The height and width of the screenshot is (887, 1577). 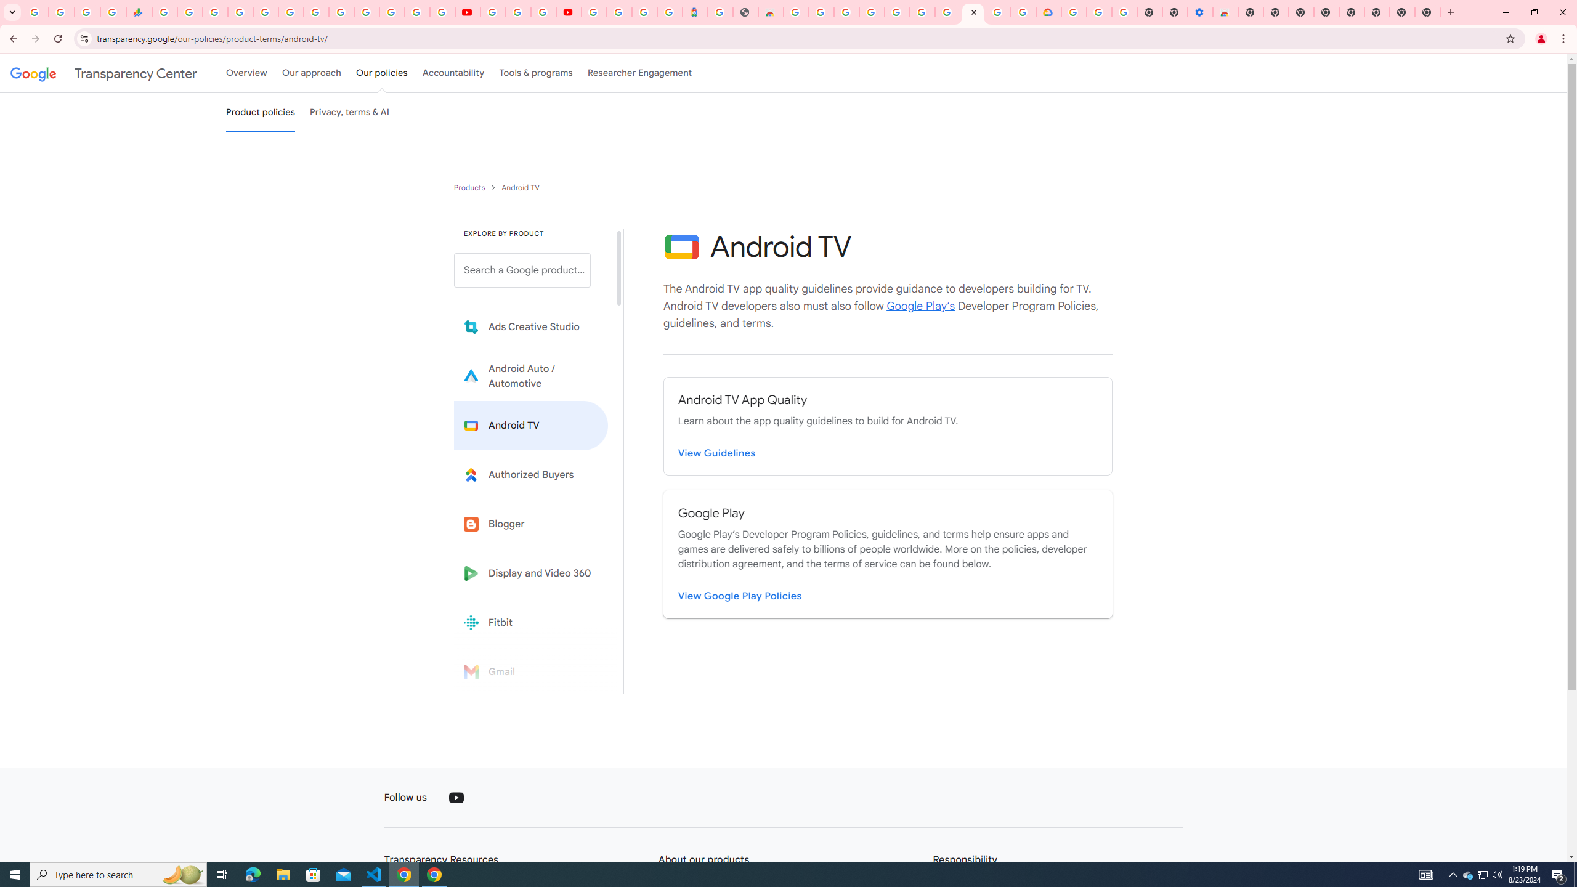 I want to click on Sign in - Google Accounts, so click(x=416, y=12).